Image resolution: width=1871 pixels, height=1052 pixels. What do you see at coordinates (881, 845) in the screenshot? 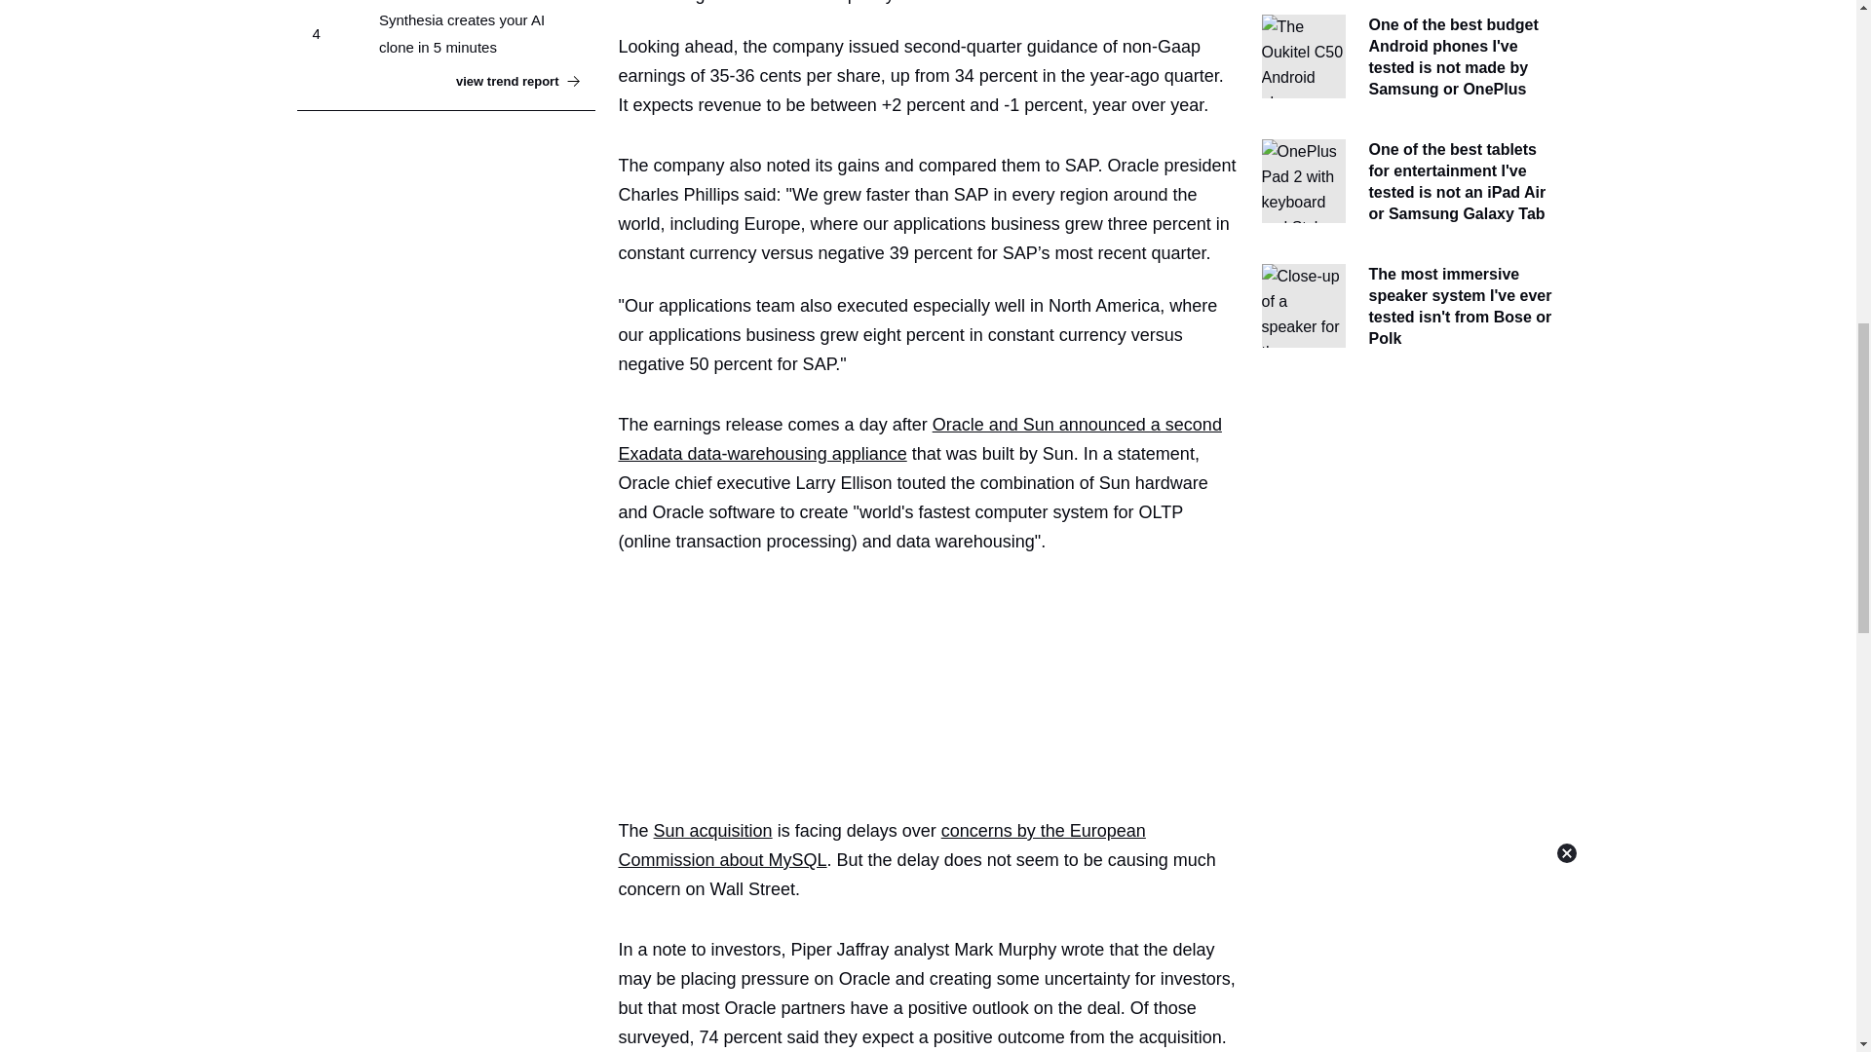
I see `EU deepens its probe into Oracle-Sun deal` at bounding box center [881, 845].